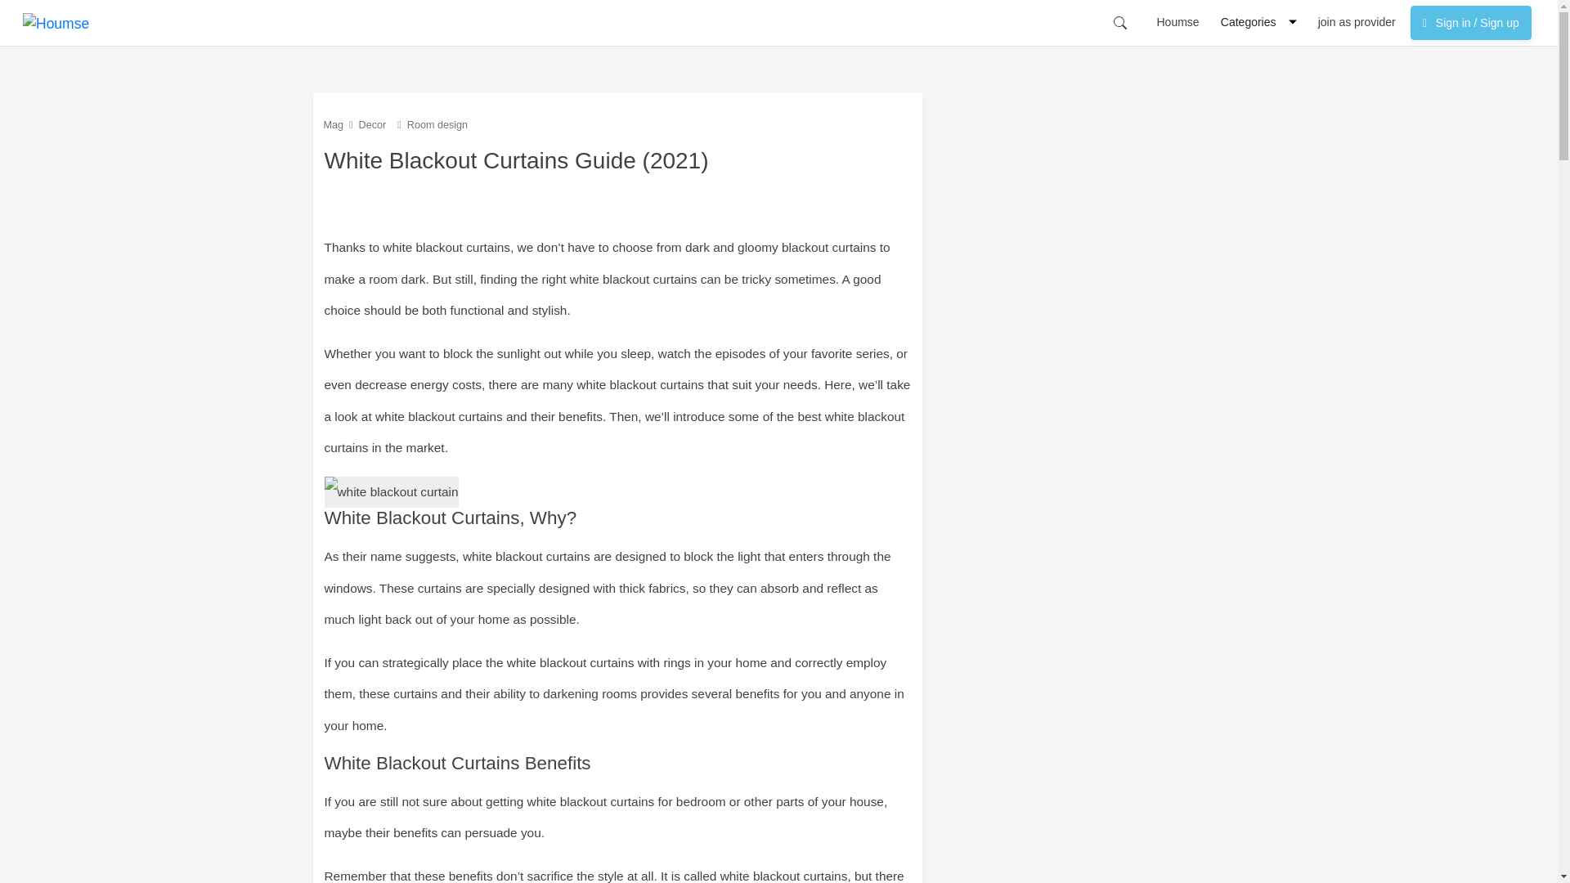 The image size is (1570, 883). I want to click on Room design, so click(437, 124).